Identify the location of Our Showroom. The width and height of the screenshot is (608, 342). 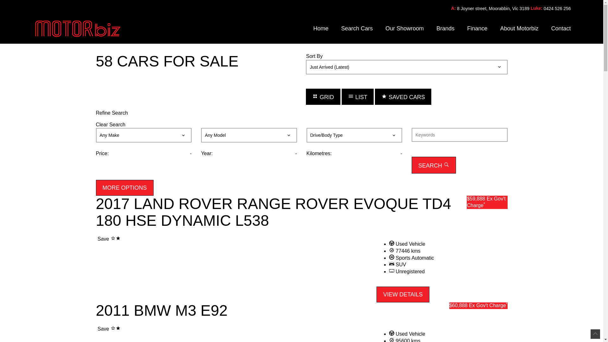
(405, 28).